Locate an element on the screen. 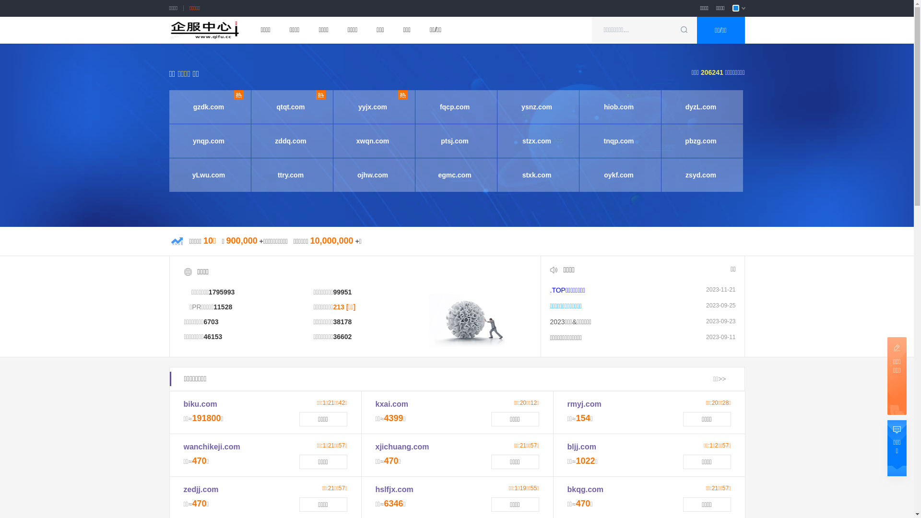 This screenshot has width=921, height=518. fqcp.com is located at coordinates (455, 107).